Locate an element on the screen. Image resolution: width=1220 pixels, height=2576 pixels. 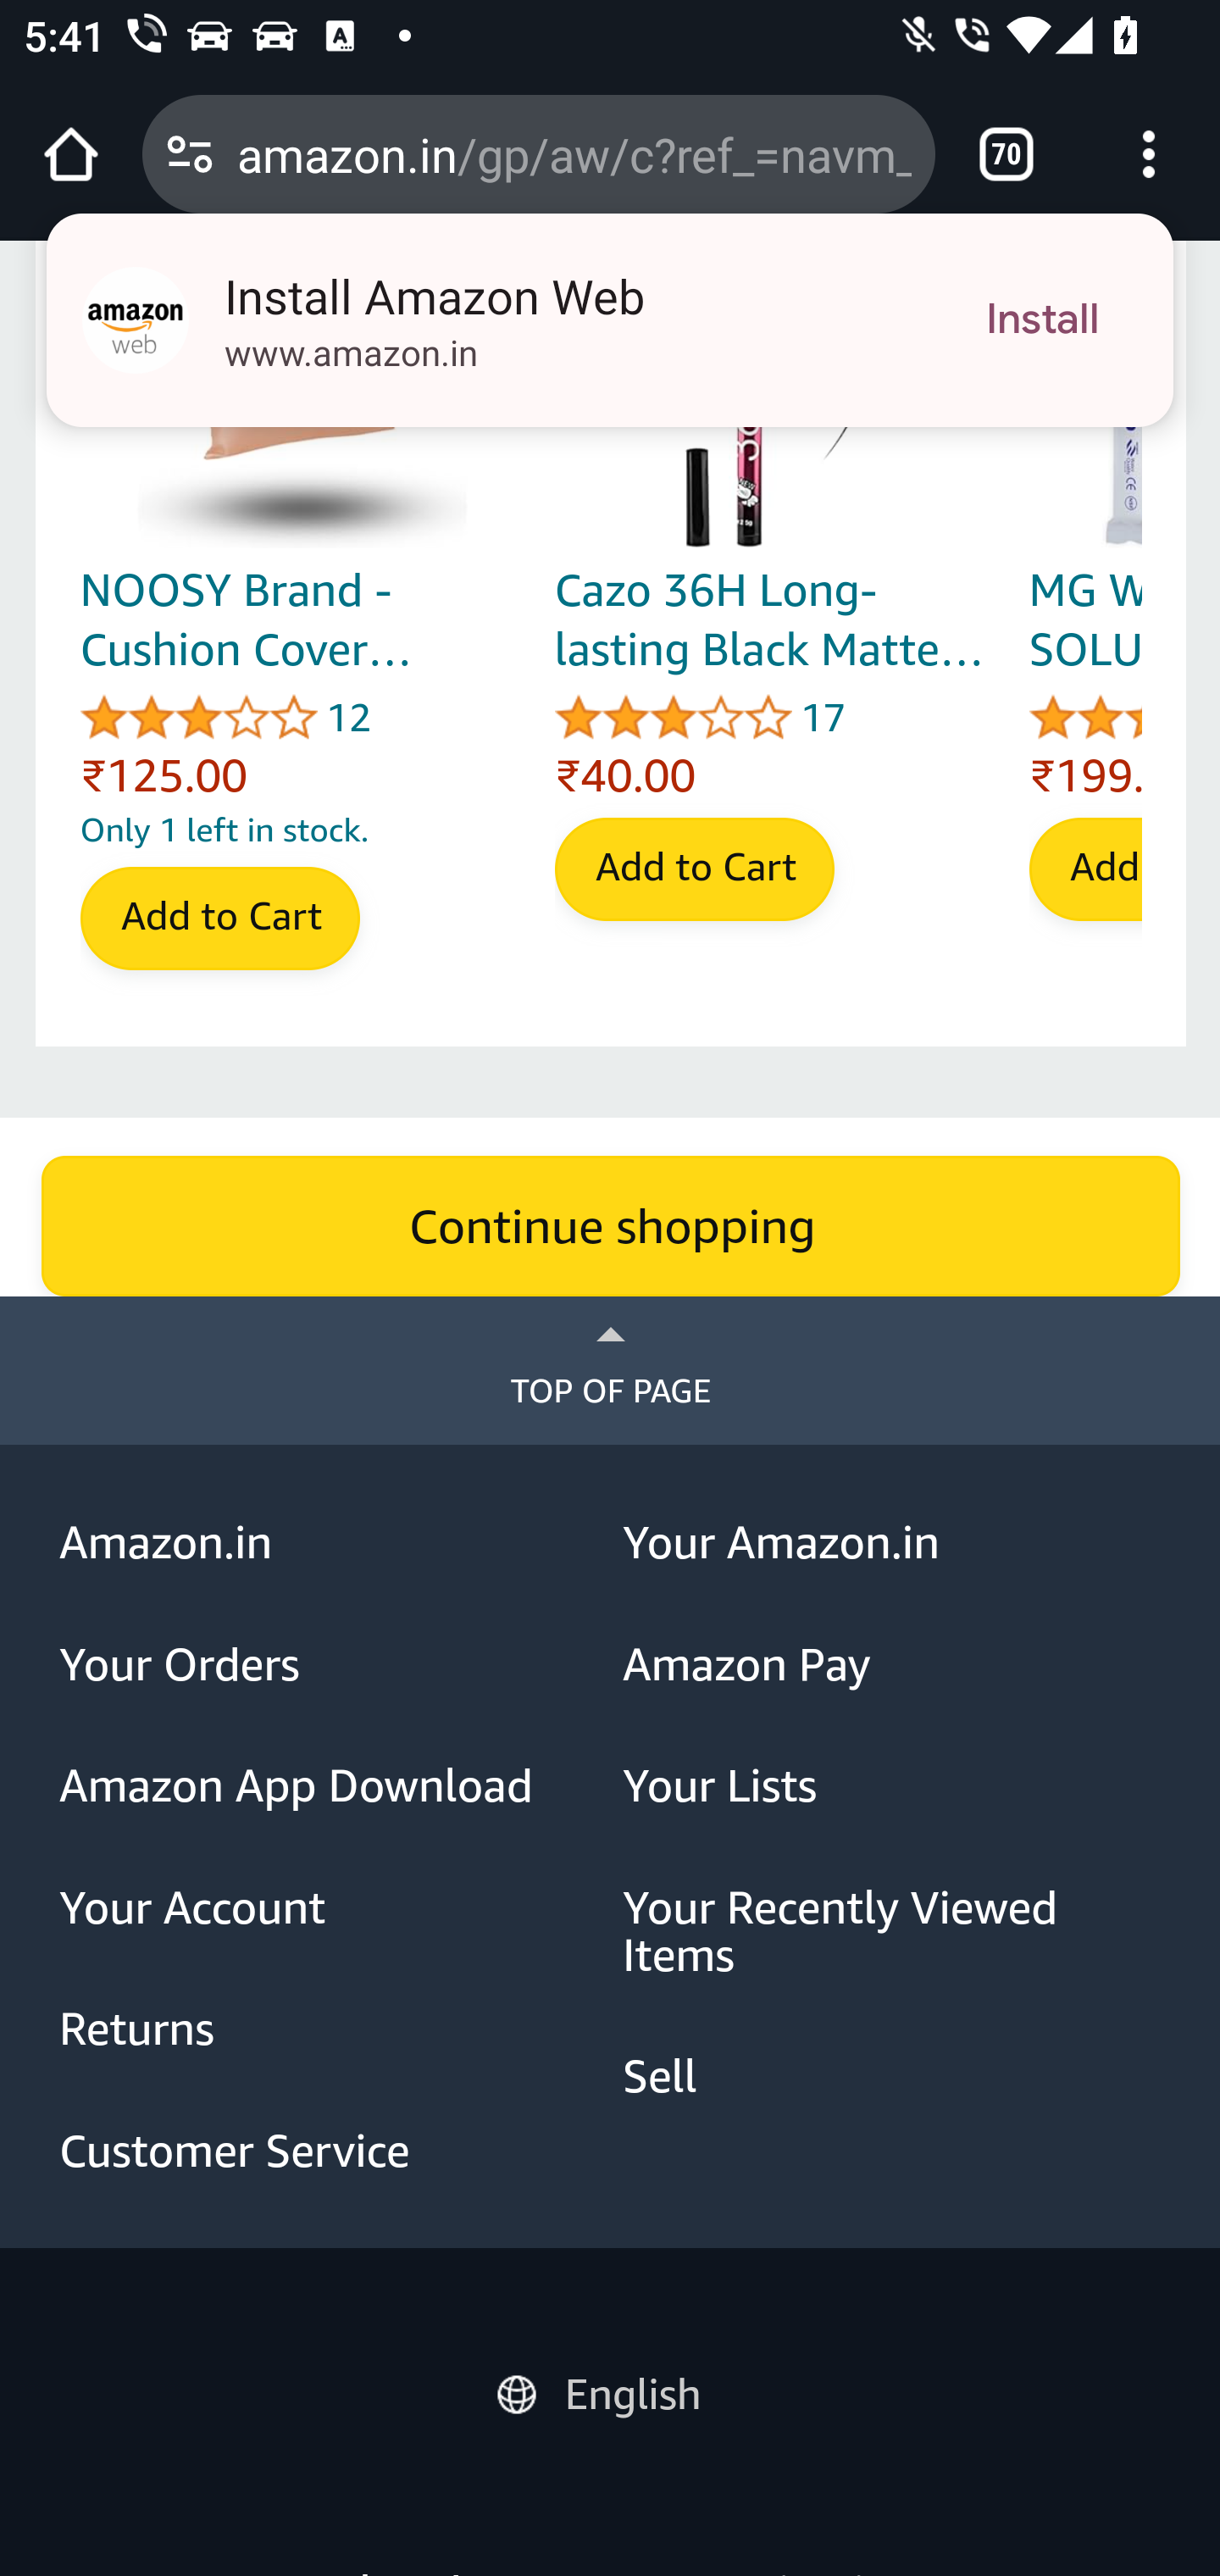
Amazon.in is located at coordinates (330, 1544).